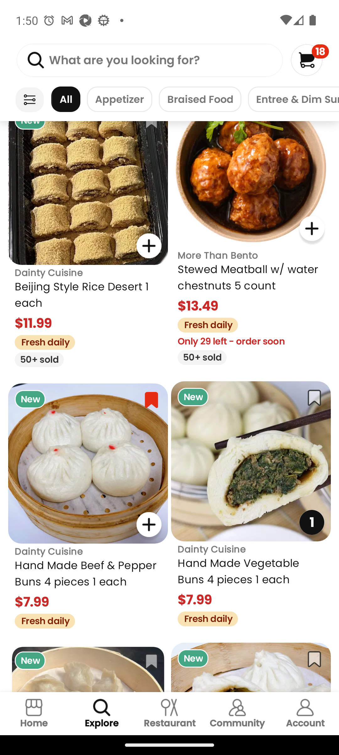 The width and height of the screenshot is (339, 755). Describe the element at coordinates (41, 620) in the screenshot. I see `Fresh daily` at that location.